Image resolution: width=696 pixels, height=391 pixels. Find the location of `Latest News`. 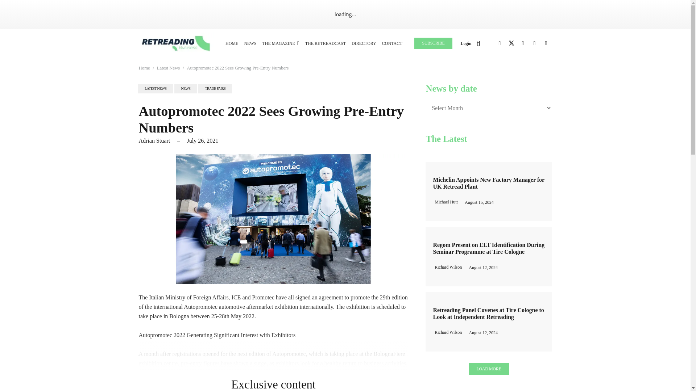

Latest News is located at coordinates (169, 68).